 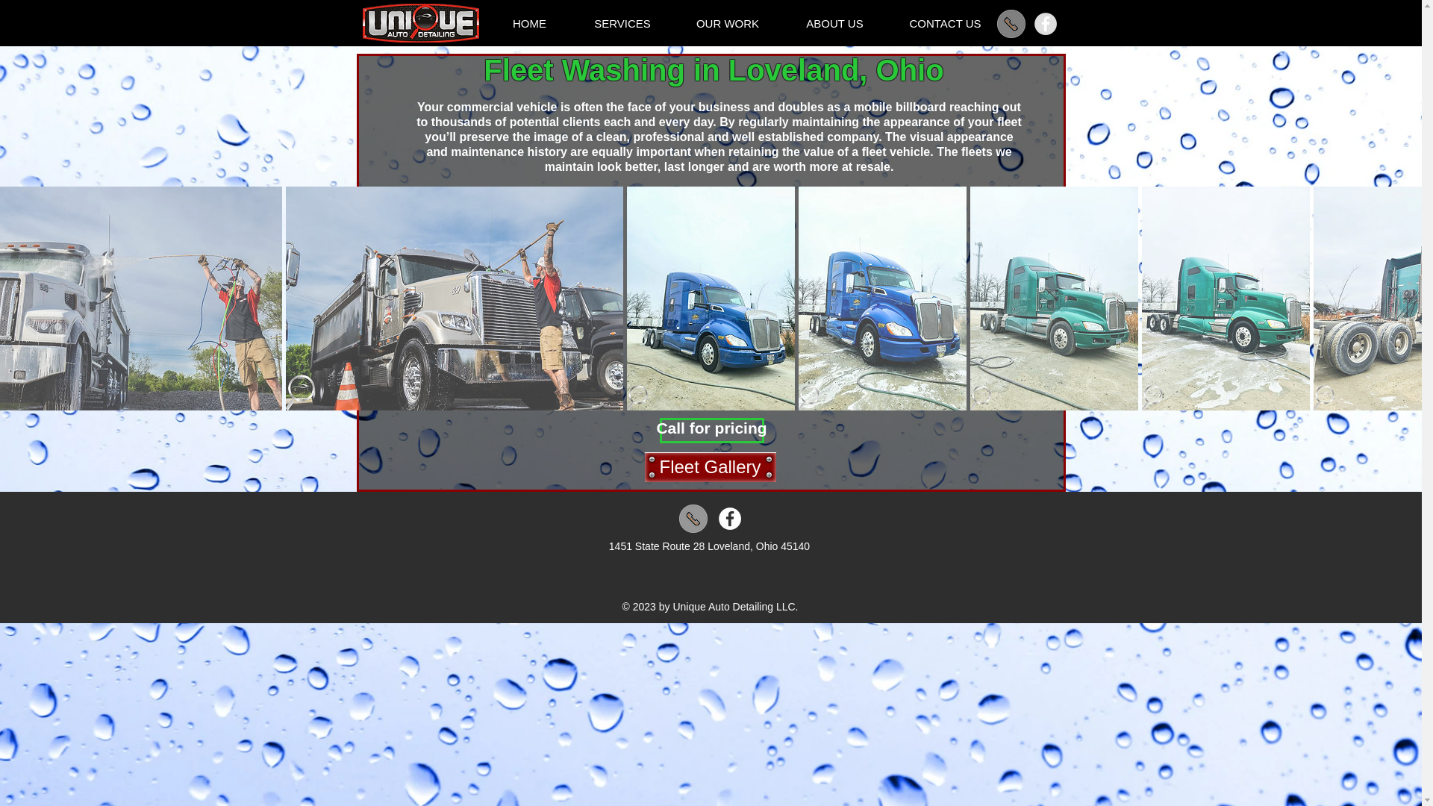 What do you see at coordinates (711, 466) in the screenshot?
I see `Fleet Gallery` at bounding box center [711, 466].